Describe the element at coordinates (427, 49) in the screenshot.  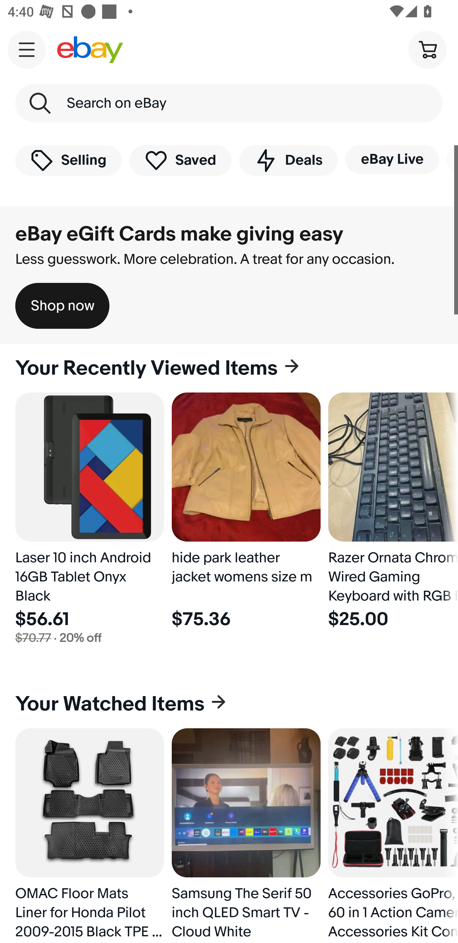
I see `Cart button shopping cart` at that location.